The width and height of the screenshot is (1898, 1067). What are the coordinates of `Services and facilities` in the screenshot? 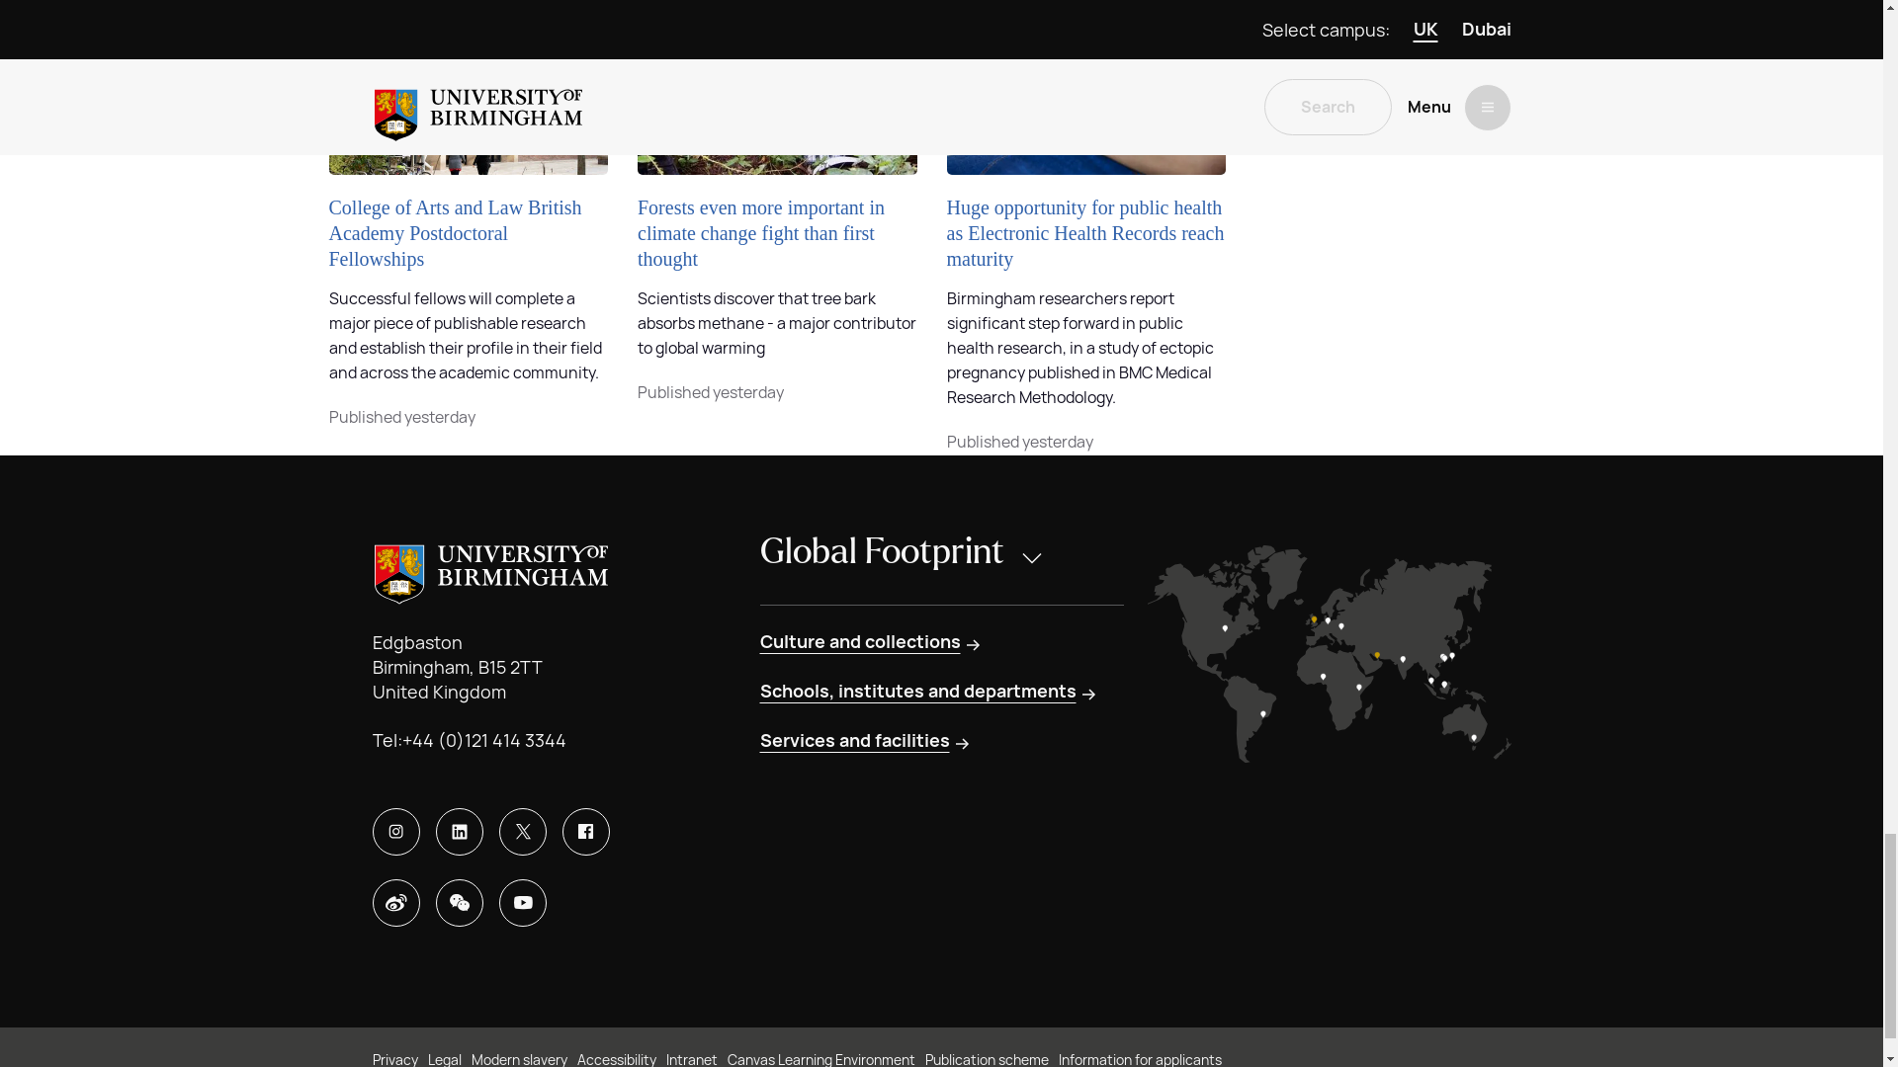 It's located at (866, 740).